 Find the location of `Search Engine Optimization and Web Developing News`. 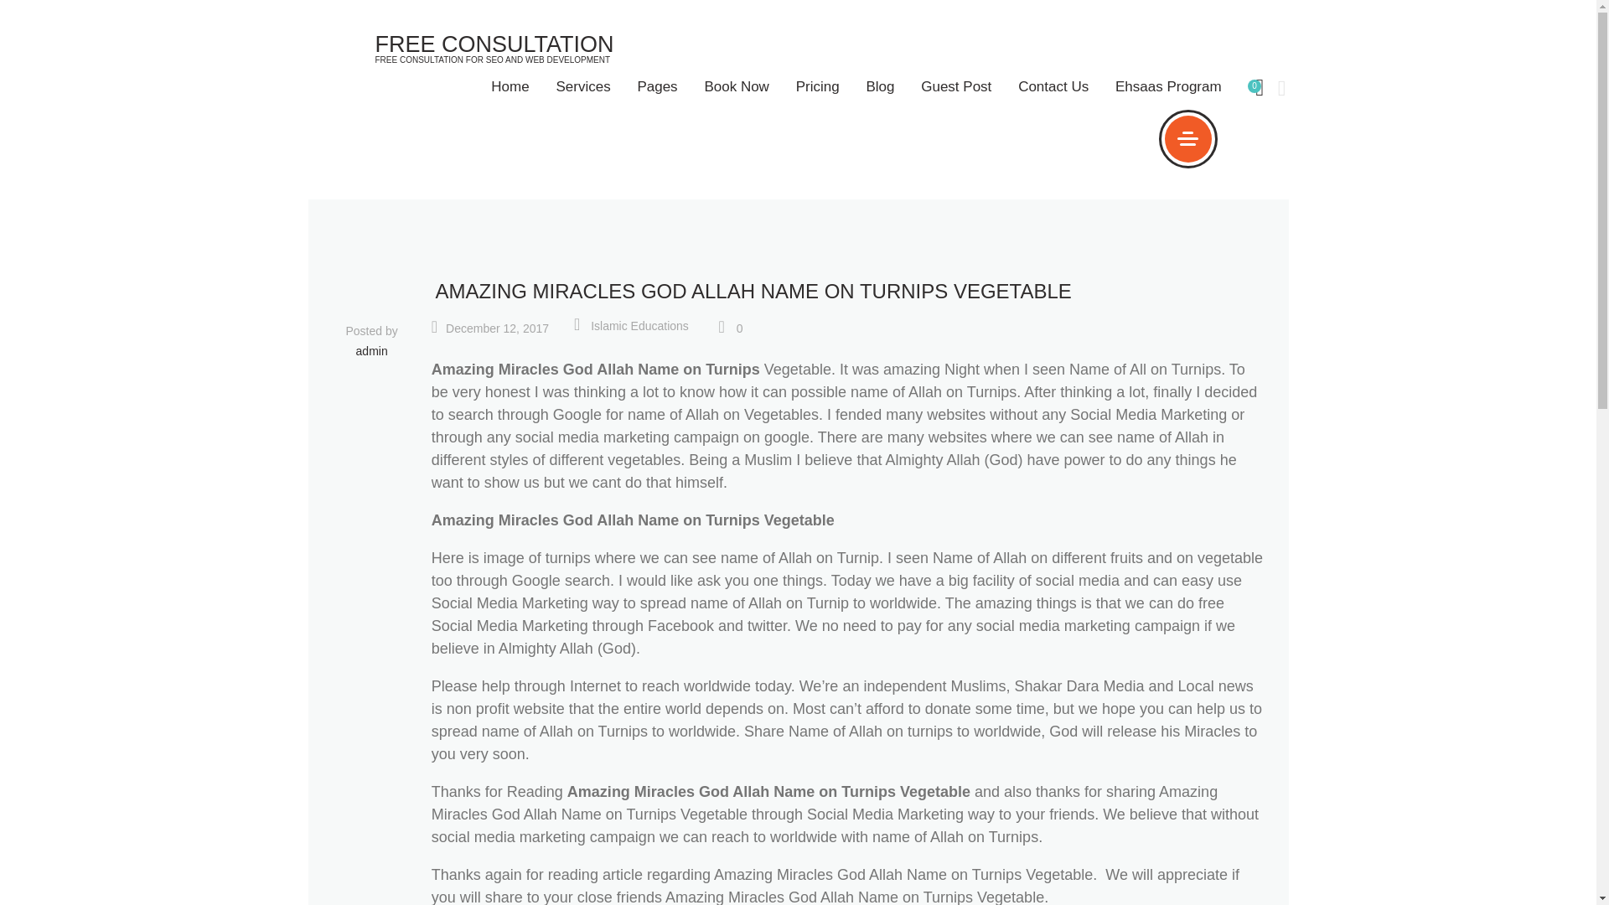

Search Engine Optimization and Web Developing News is located at coordinates (880, 86).